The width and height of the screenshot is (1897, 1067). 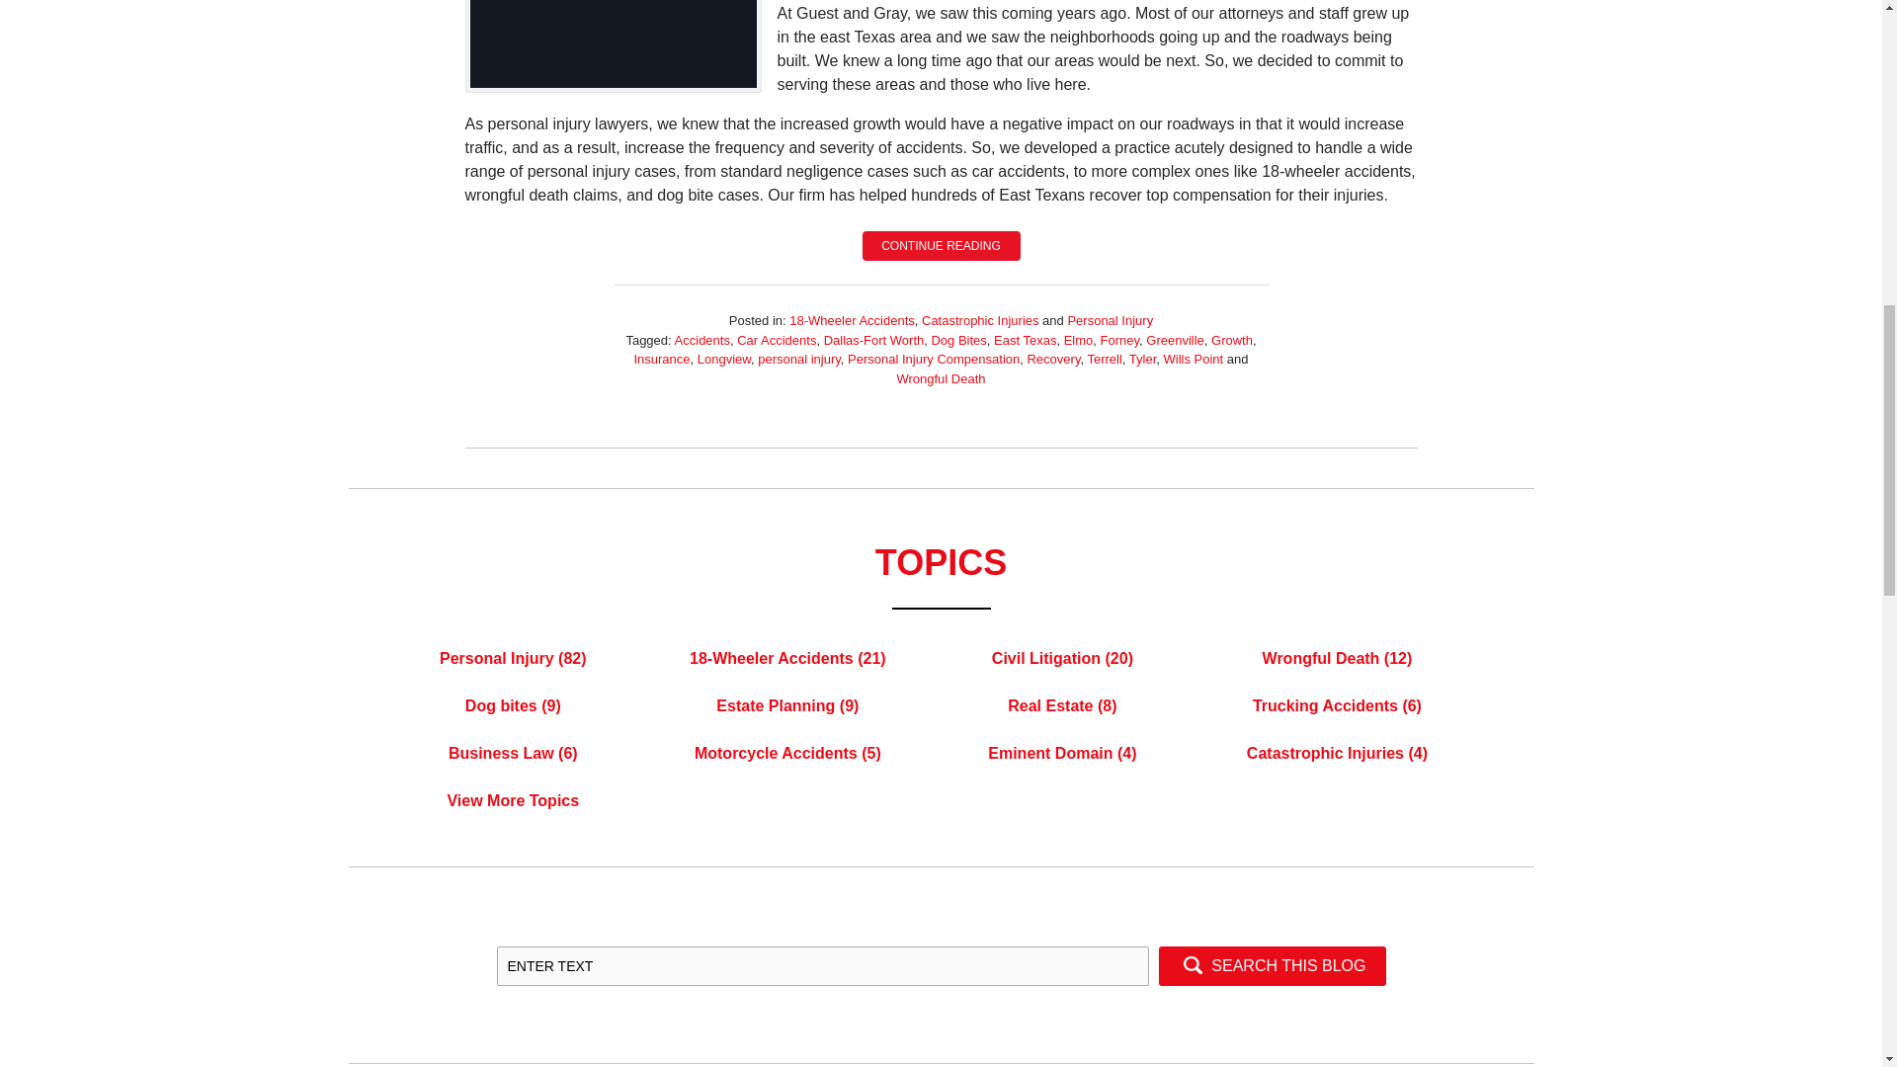 What do you see at coordinates (777, 340) in the screenshot?
I see `Car Accidents` at bounding box center [777, 340].